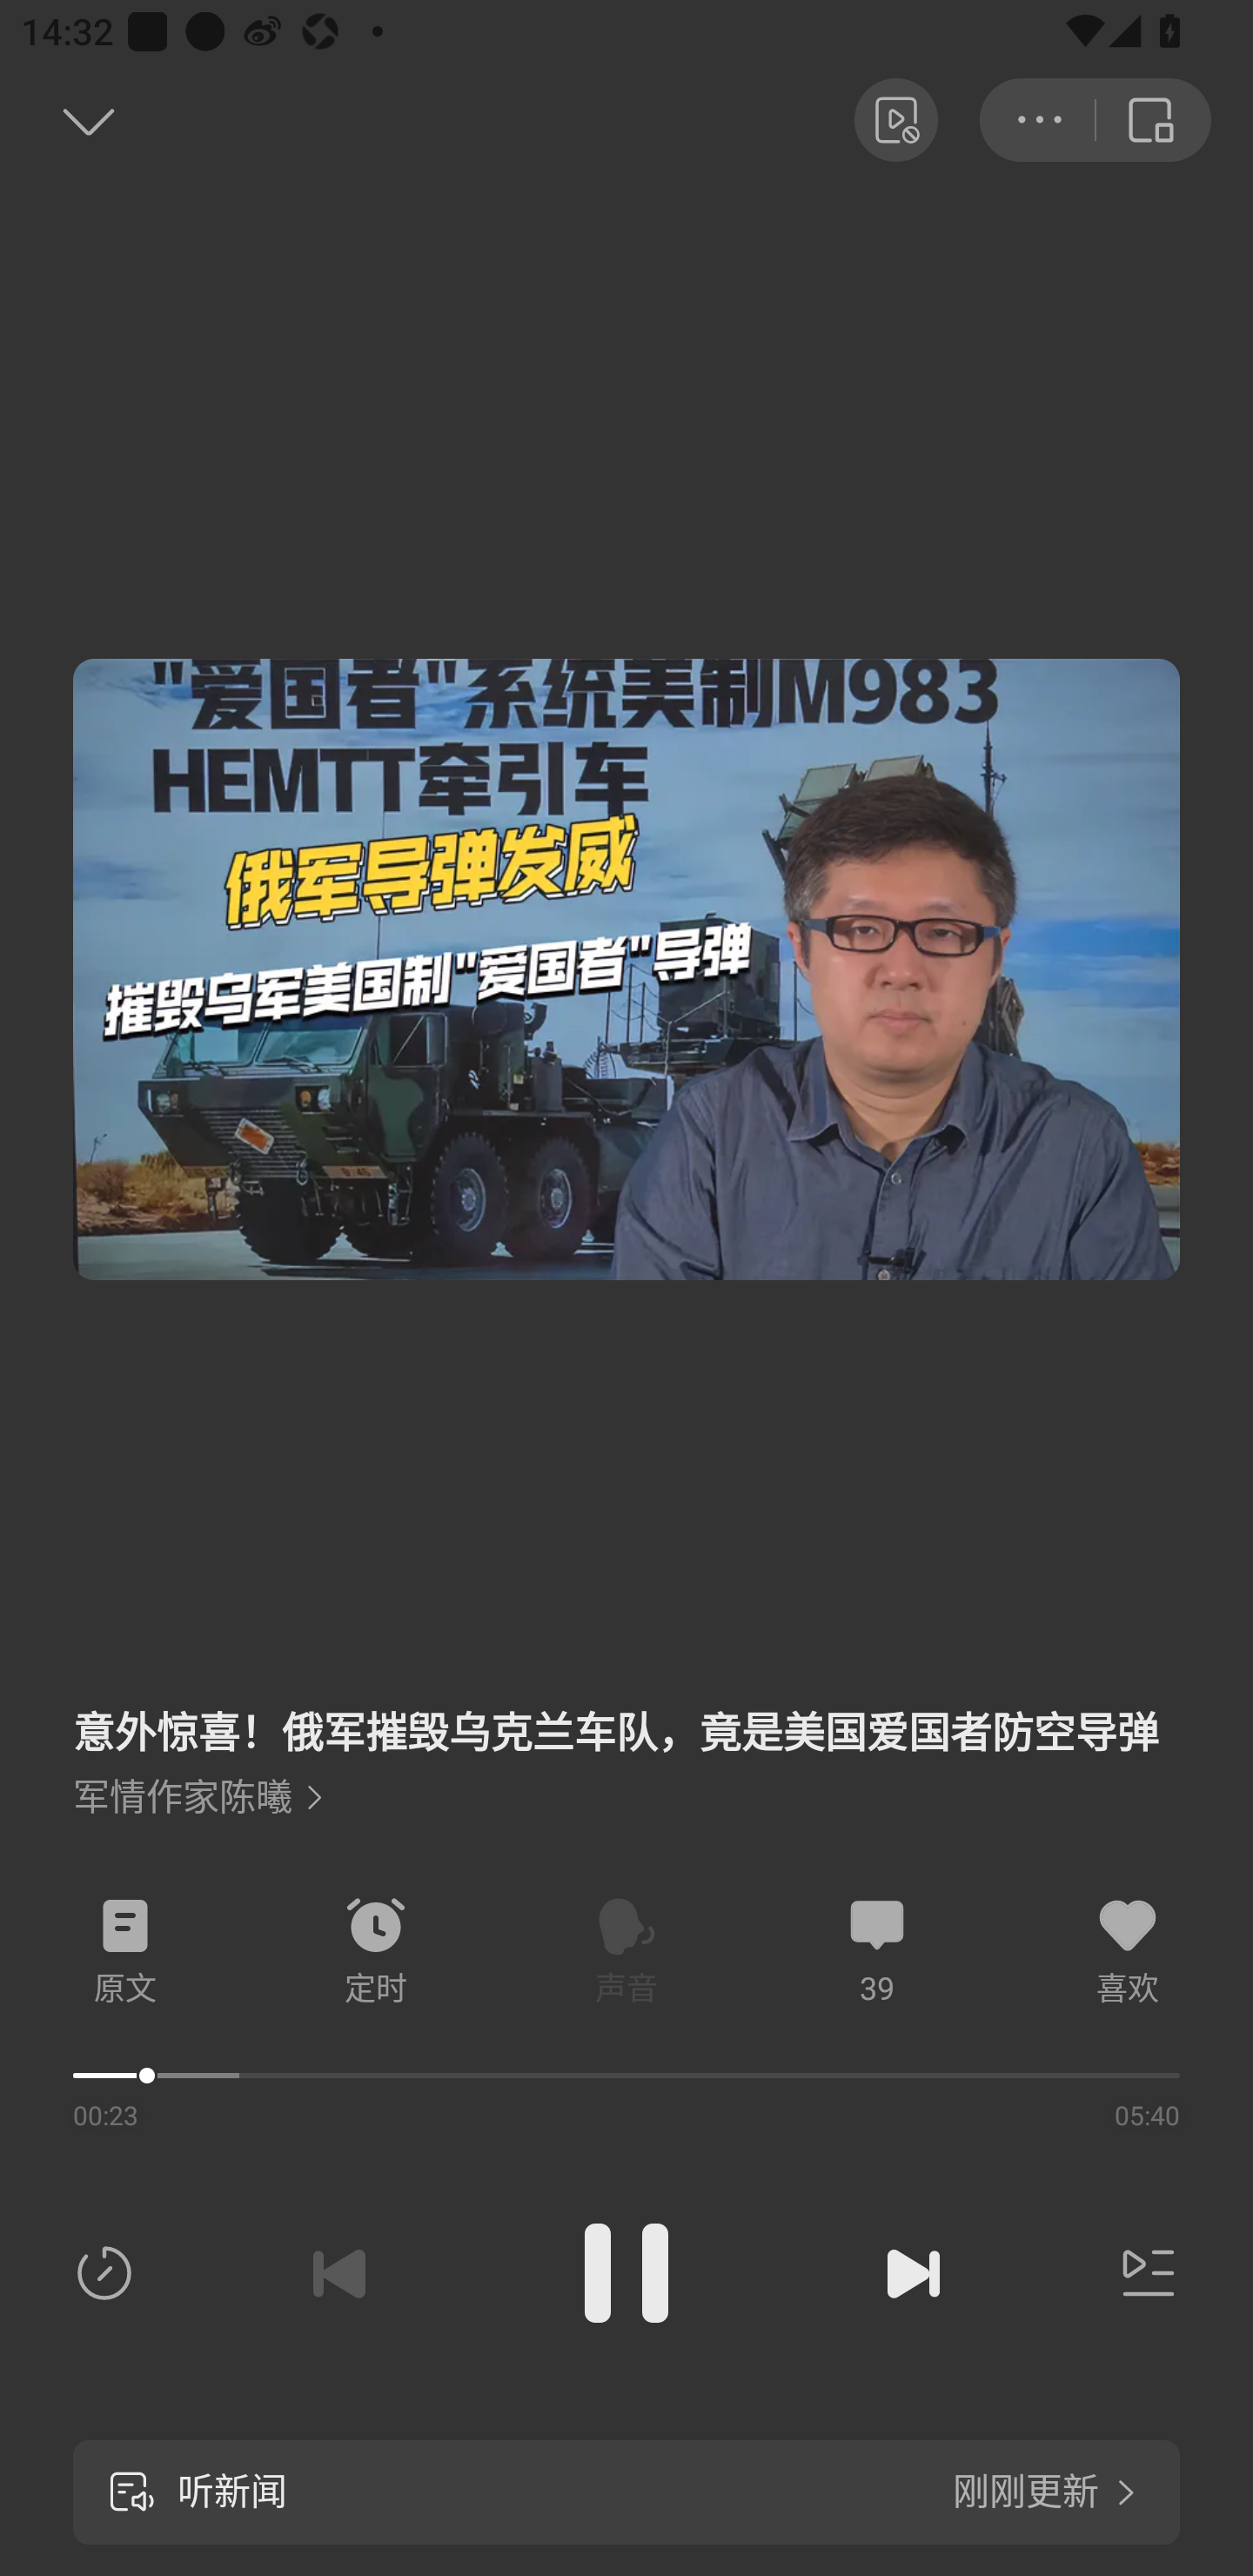 Image resolution: width=1253 pixels, height=2576 pixels. I want to click on 定时，按钮 定时, so click(376, 1952).